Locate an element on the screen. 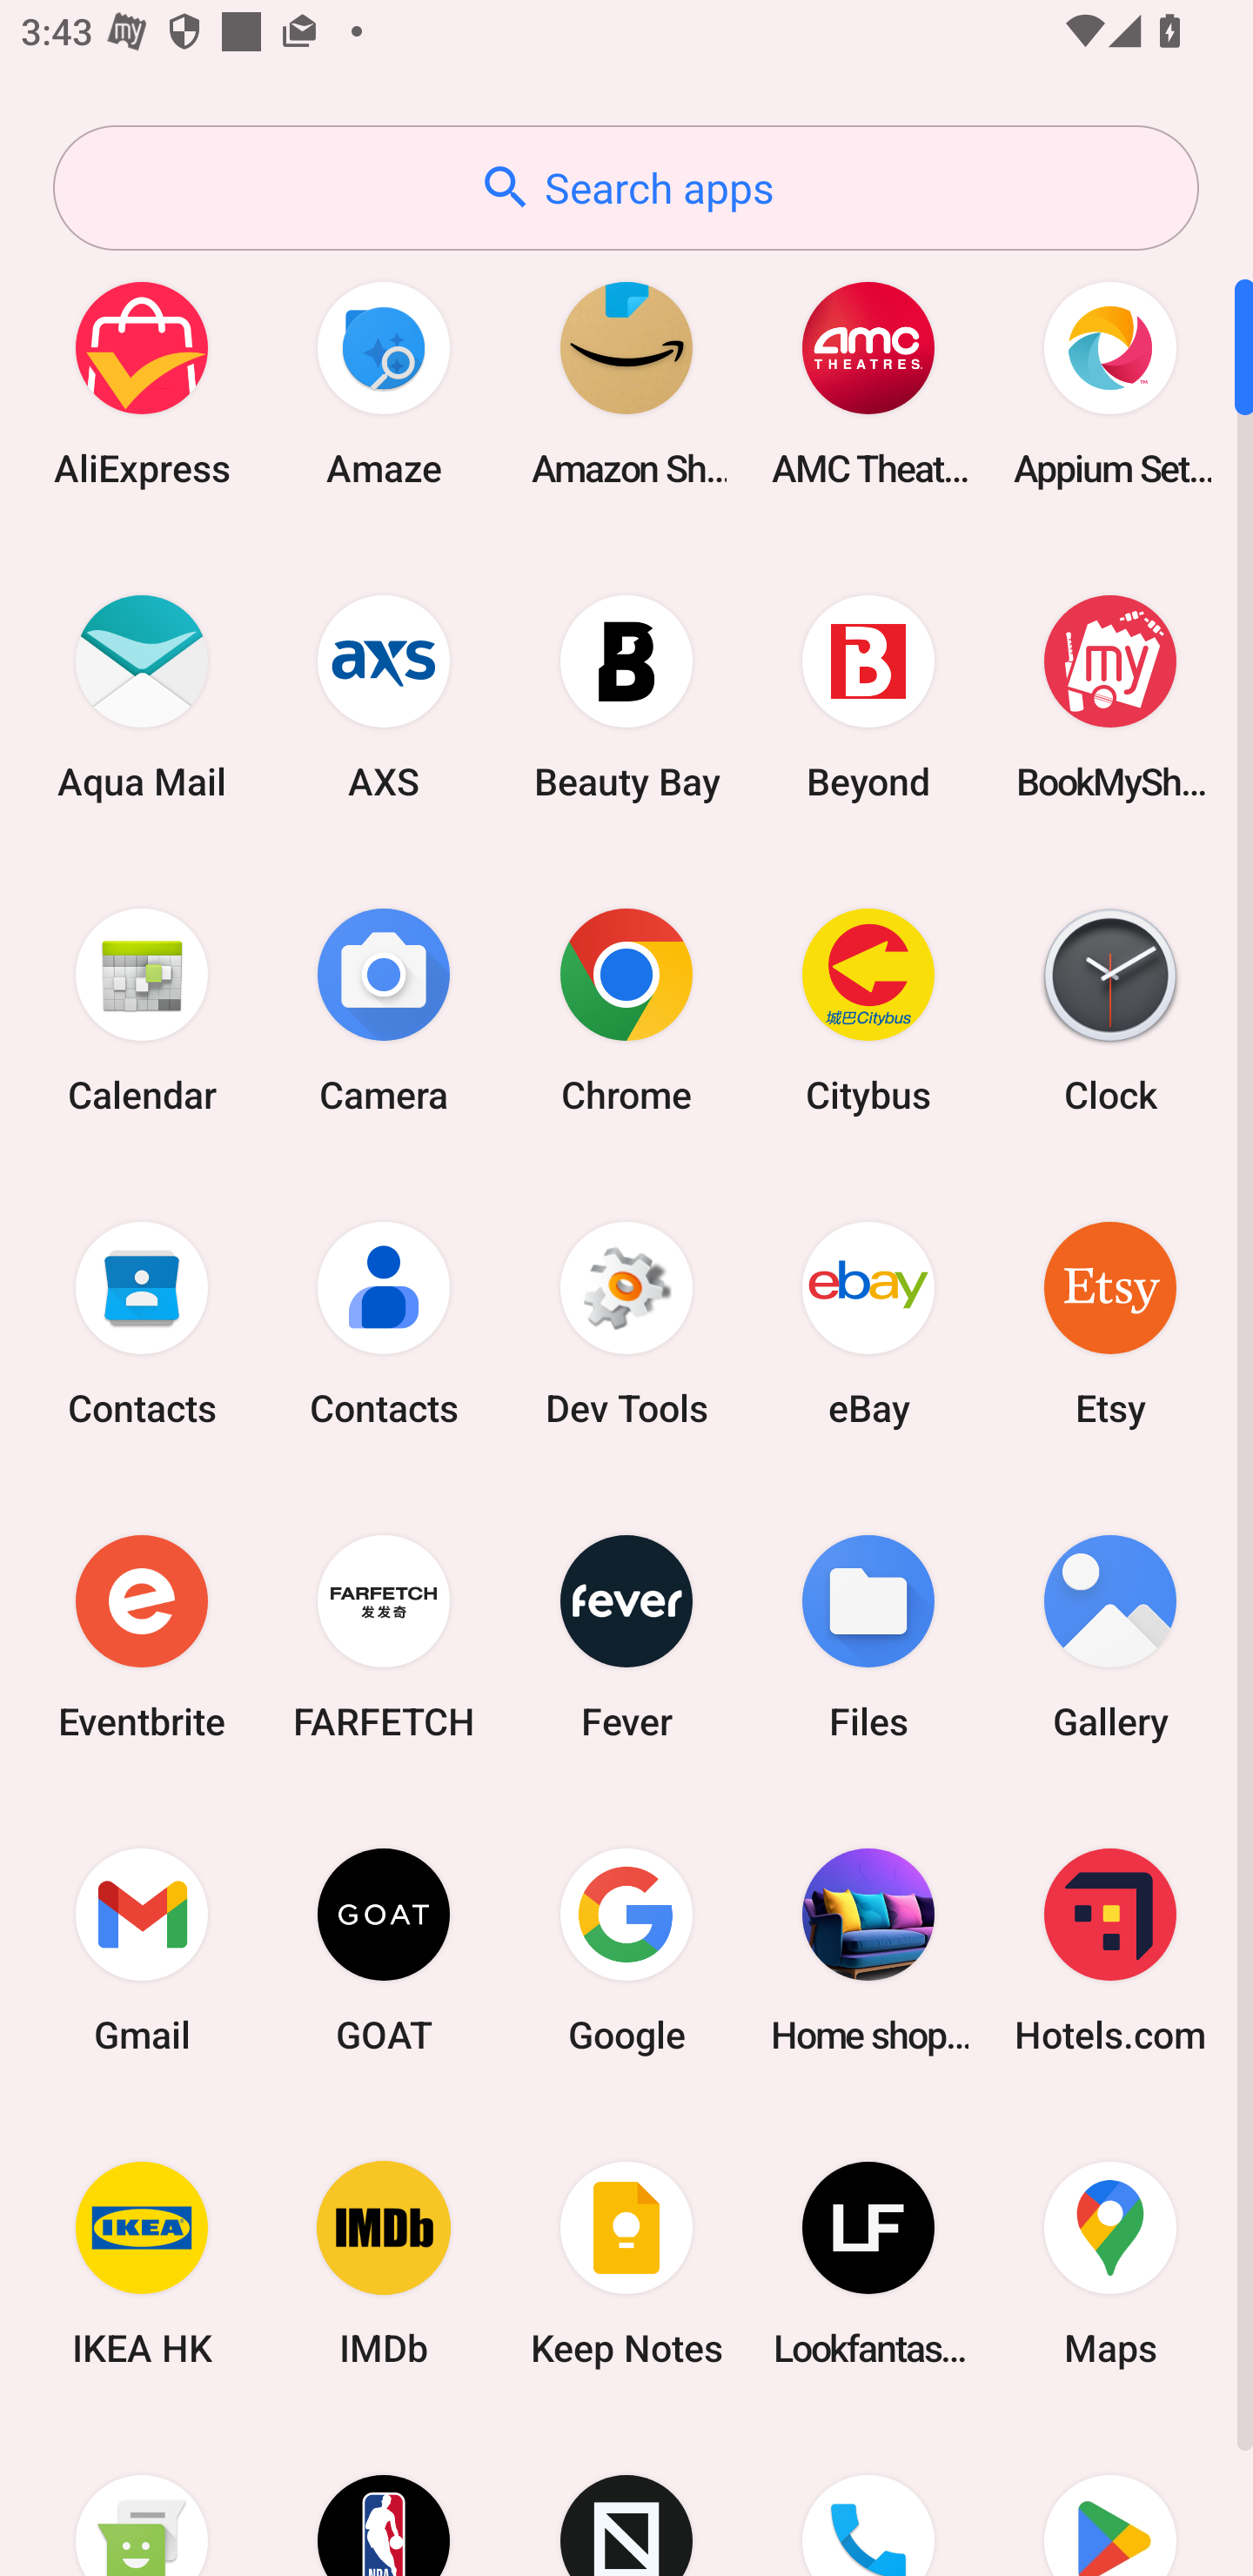  AliExpress is located at coordinates (142, 383).